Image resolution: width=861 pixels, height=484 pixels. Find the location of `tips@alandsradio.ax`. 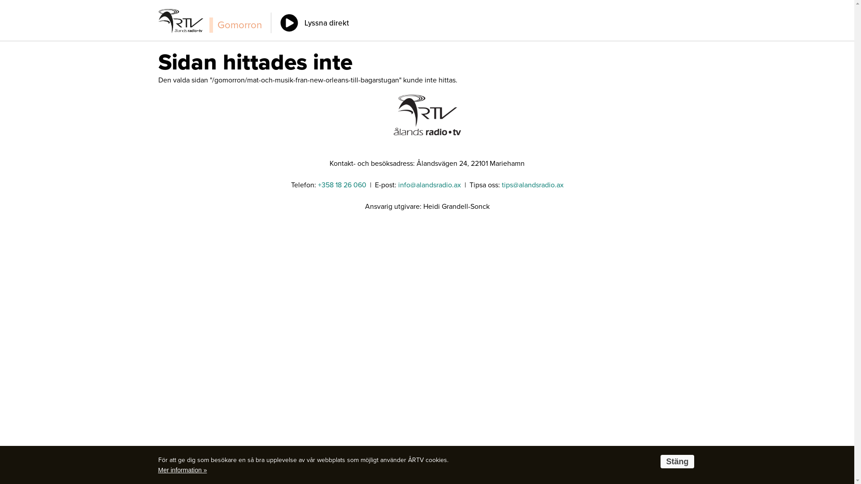

tips@alandsradio.ax is located at coordinates (532, 185).